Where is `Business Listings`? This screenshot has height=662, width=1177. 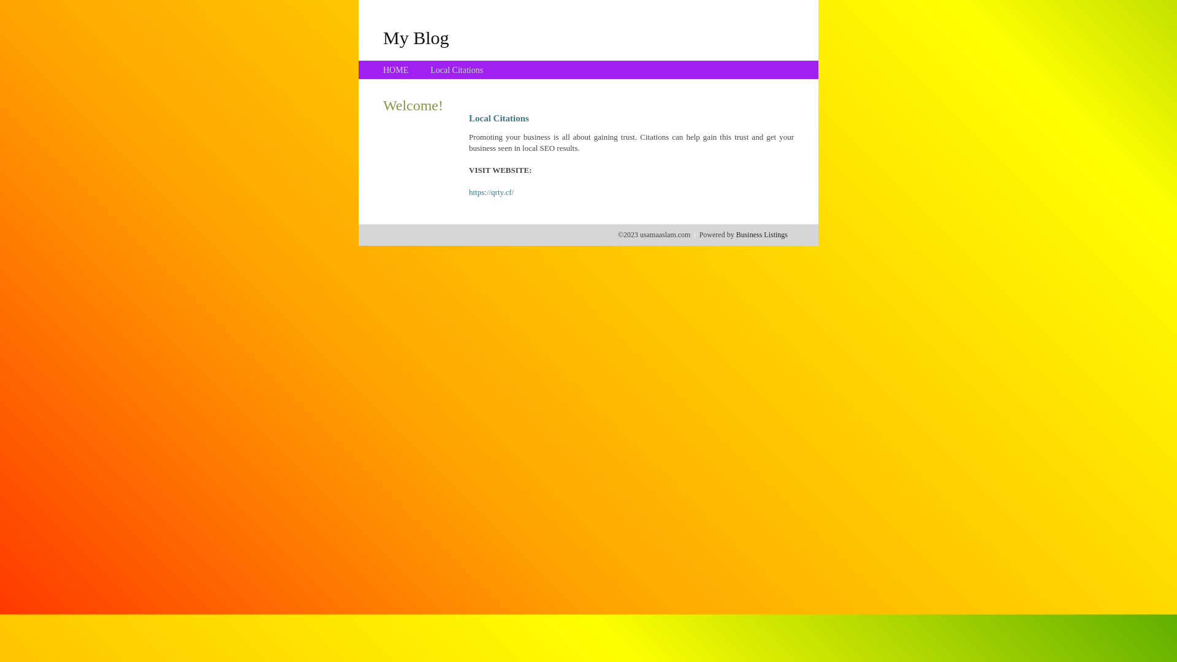 Business Listings is located at coordinates (762, 235).